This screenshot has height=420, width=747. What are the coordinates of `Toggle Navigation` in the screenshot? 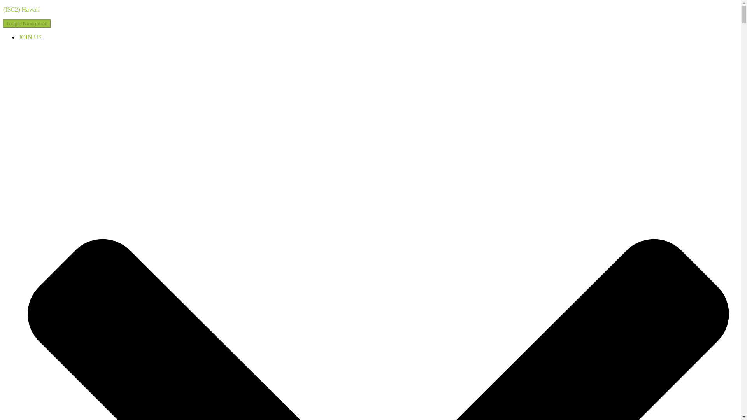 It's located at (26, 23).